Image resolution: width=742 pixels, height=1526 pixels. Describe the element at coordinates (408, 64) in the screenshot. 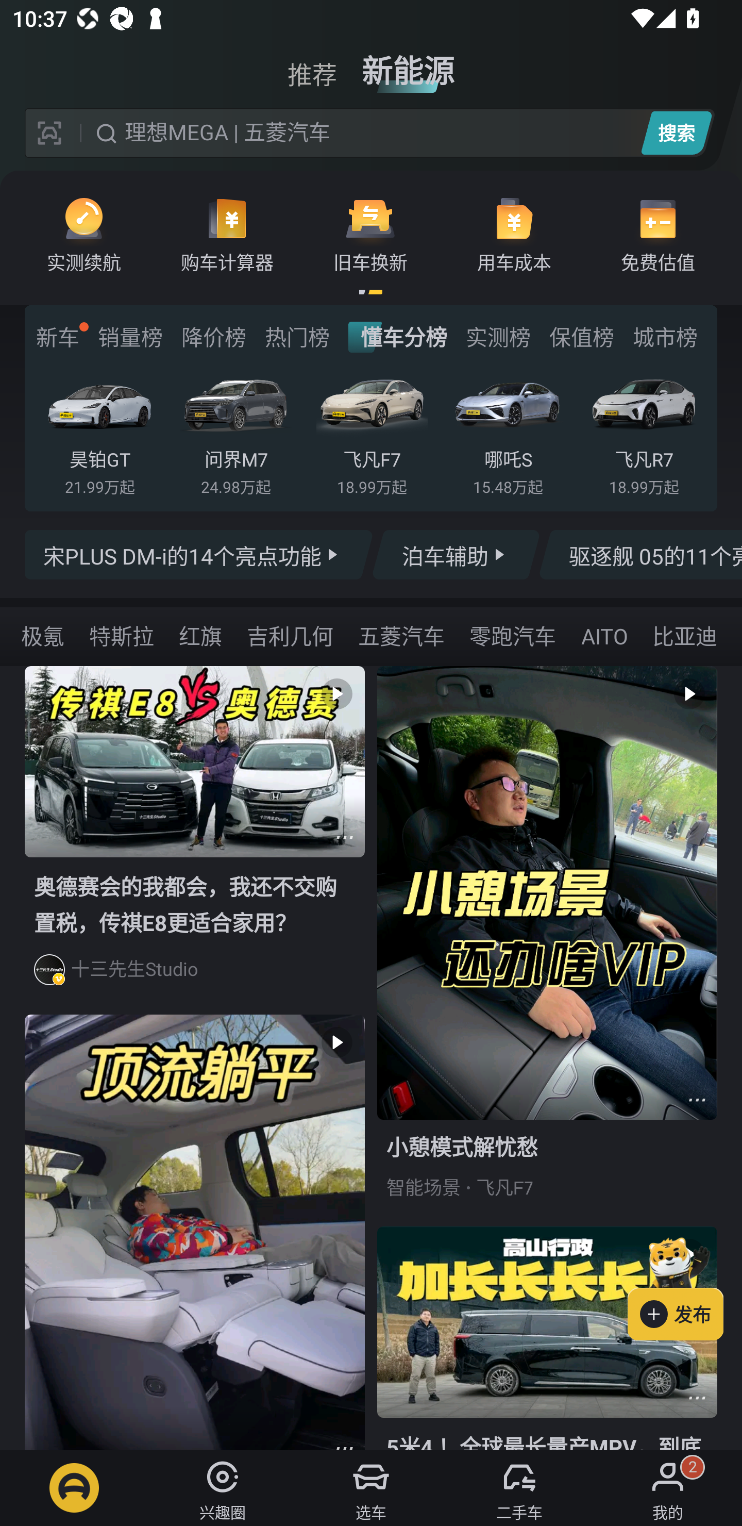

I see `新能源` at that location.